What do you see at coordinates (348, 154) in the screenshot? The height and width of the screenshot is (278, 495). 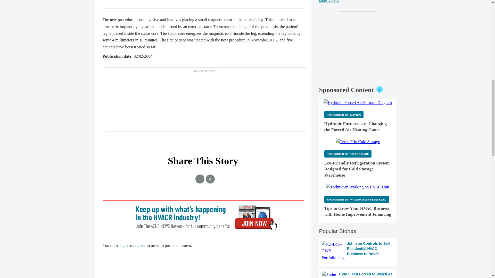 I see `Sponsored by Smart Care` at bounding box center [348, 154].